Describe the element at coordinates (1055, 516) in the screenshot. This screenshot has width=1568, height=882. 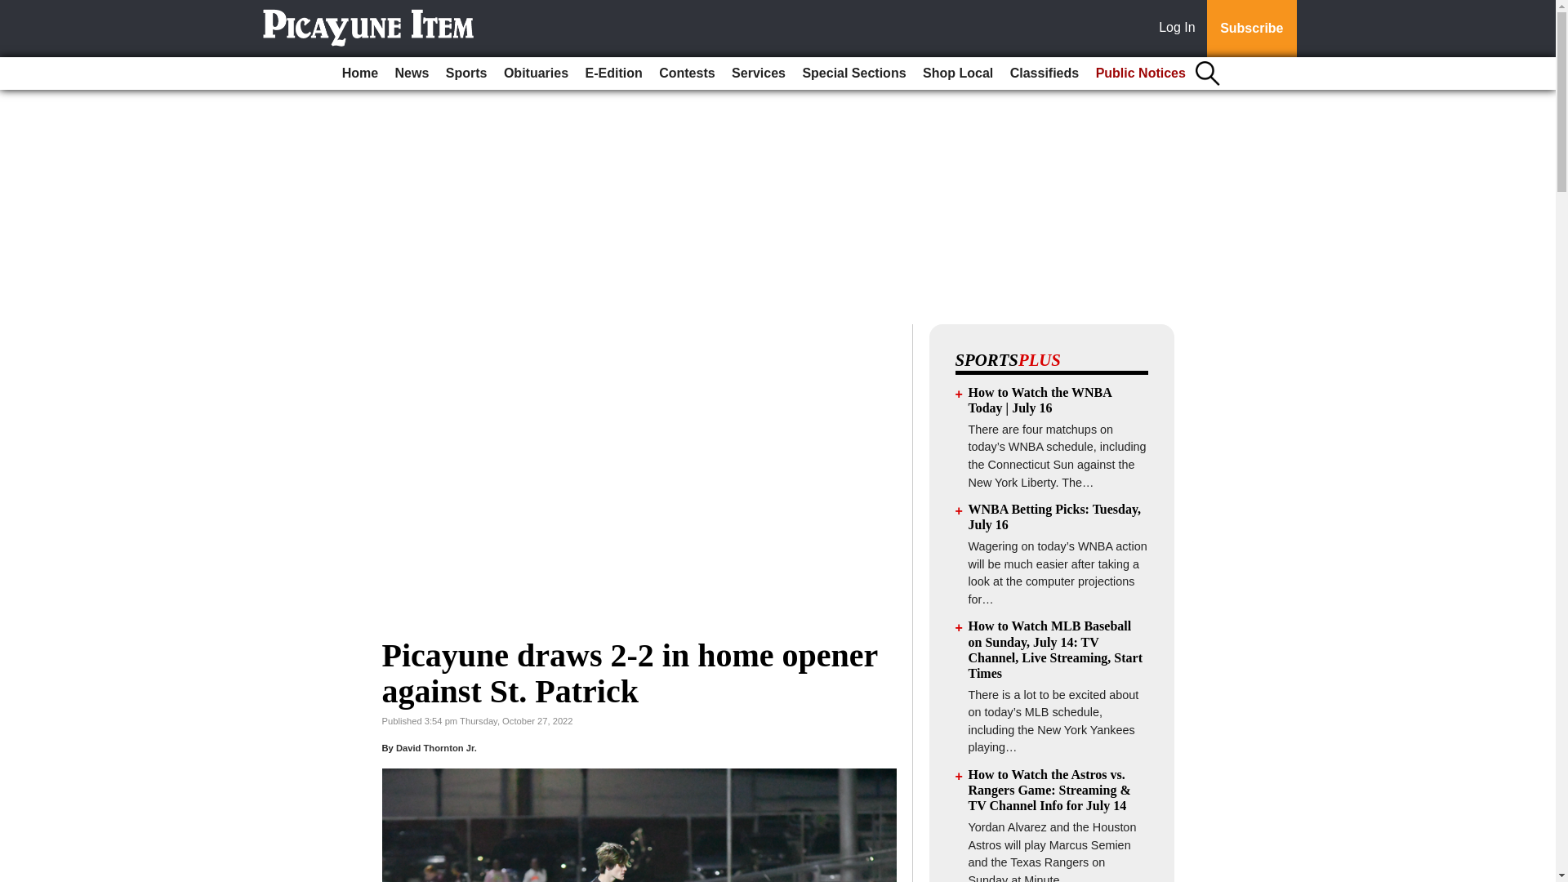
I see `WNBA Betting Picks: Tuesday, July 16` at that location.